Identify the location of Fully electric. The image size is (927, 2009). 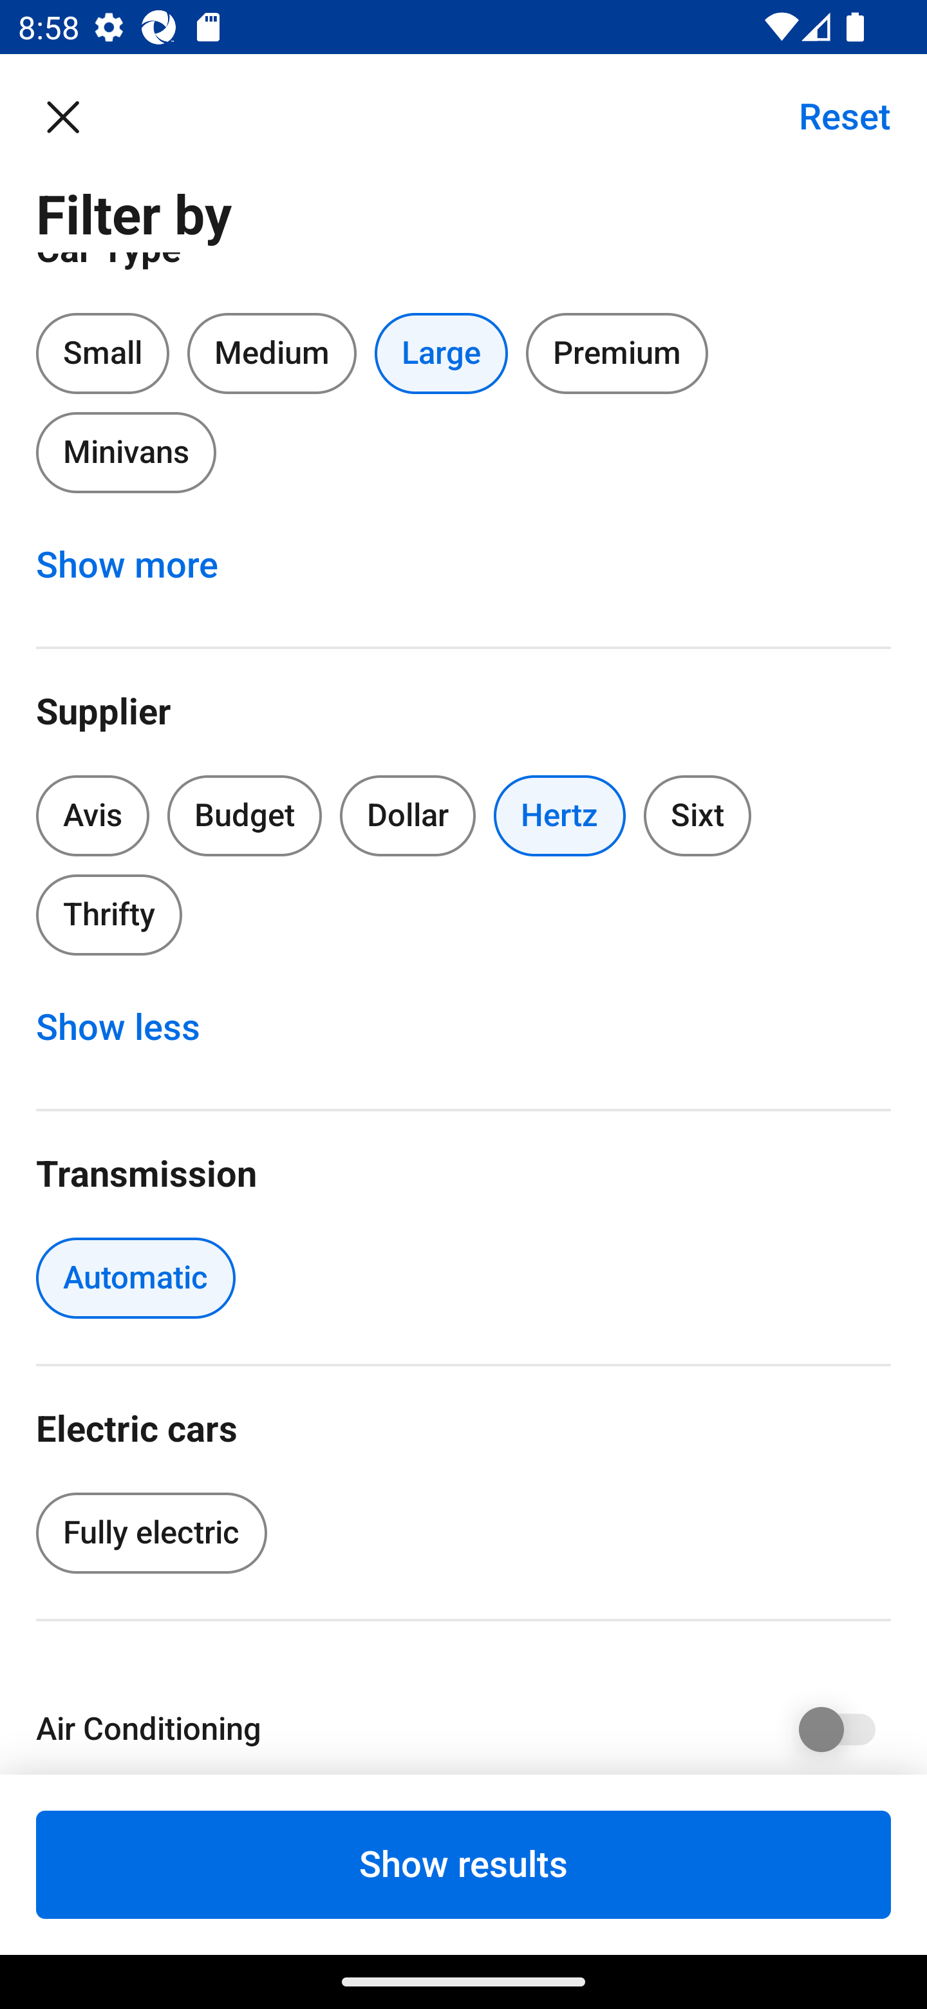
(151, 1533).